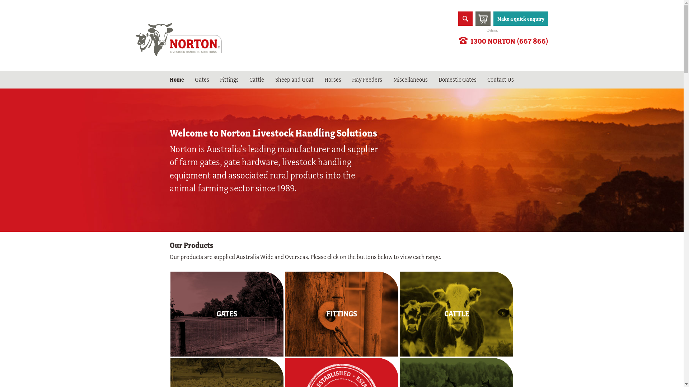 The height and width of the screenshot is (387, 689). What do you see at coordinates (456, 314) in the screenshot?
I see `CATTLE` at bounding box center [456, 314].